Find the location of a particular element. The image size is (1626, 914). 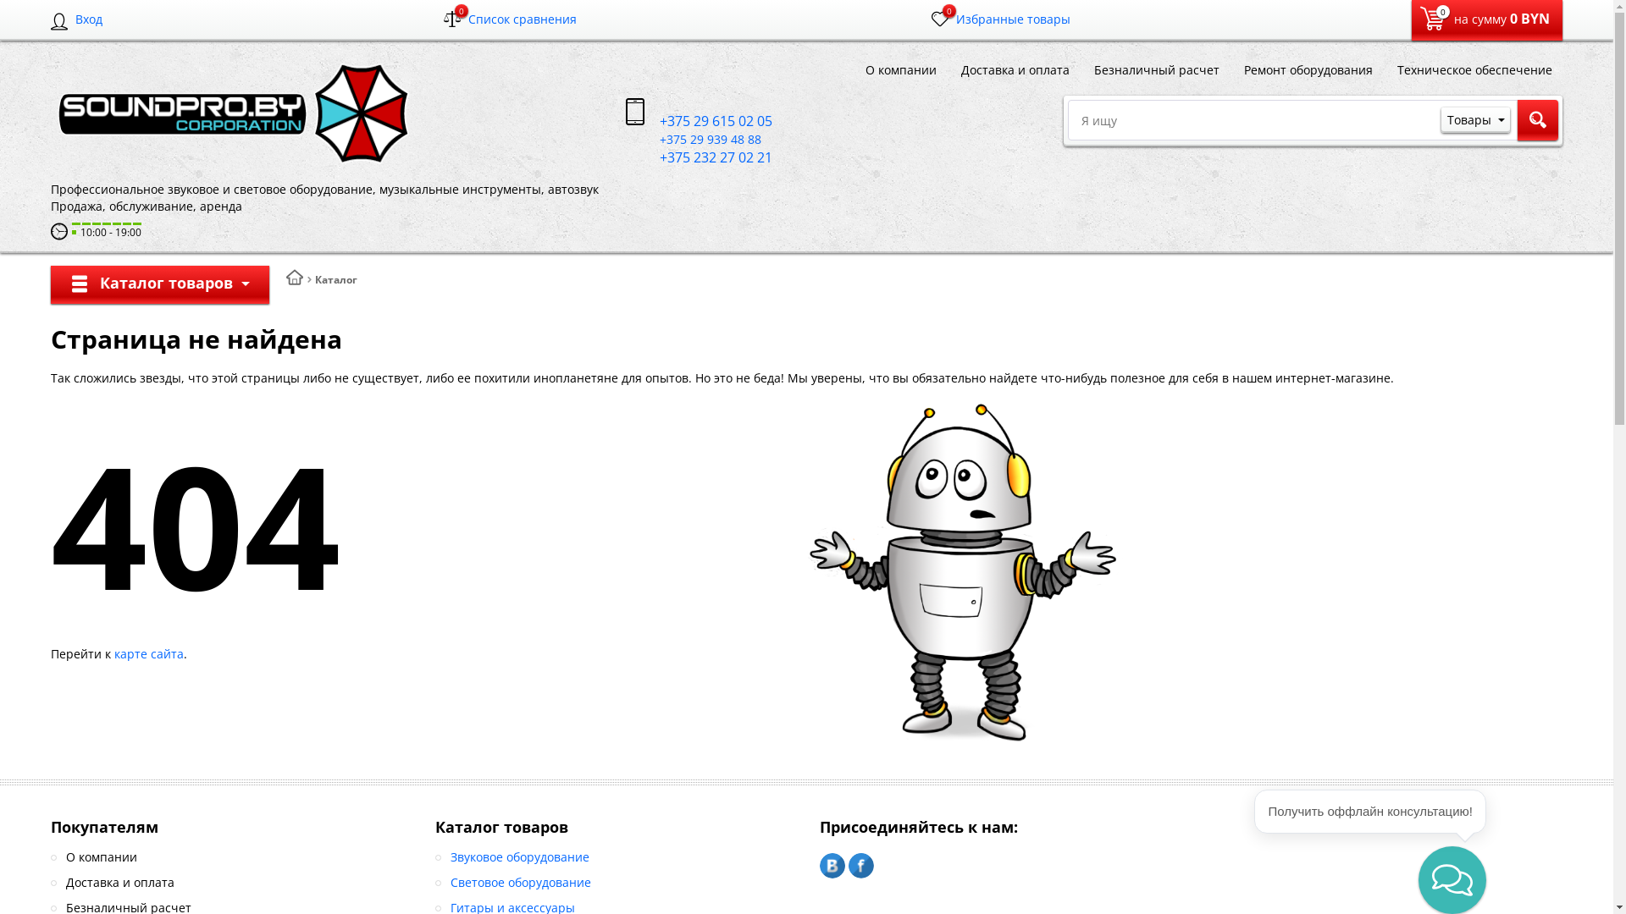

          +375 29 615 02 05 is located at coordinates (700, 122).